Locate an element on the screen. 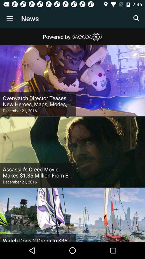 Image resolution: width=145 pixels, height=259 pixels. press the overwatch director teases icon is located at coordinates (38, 101).